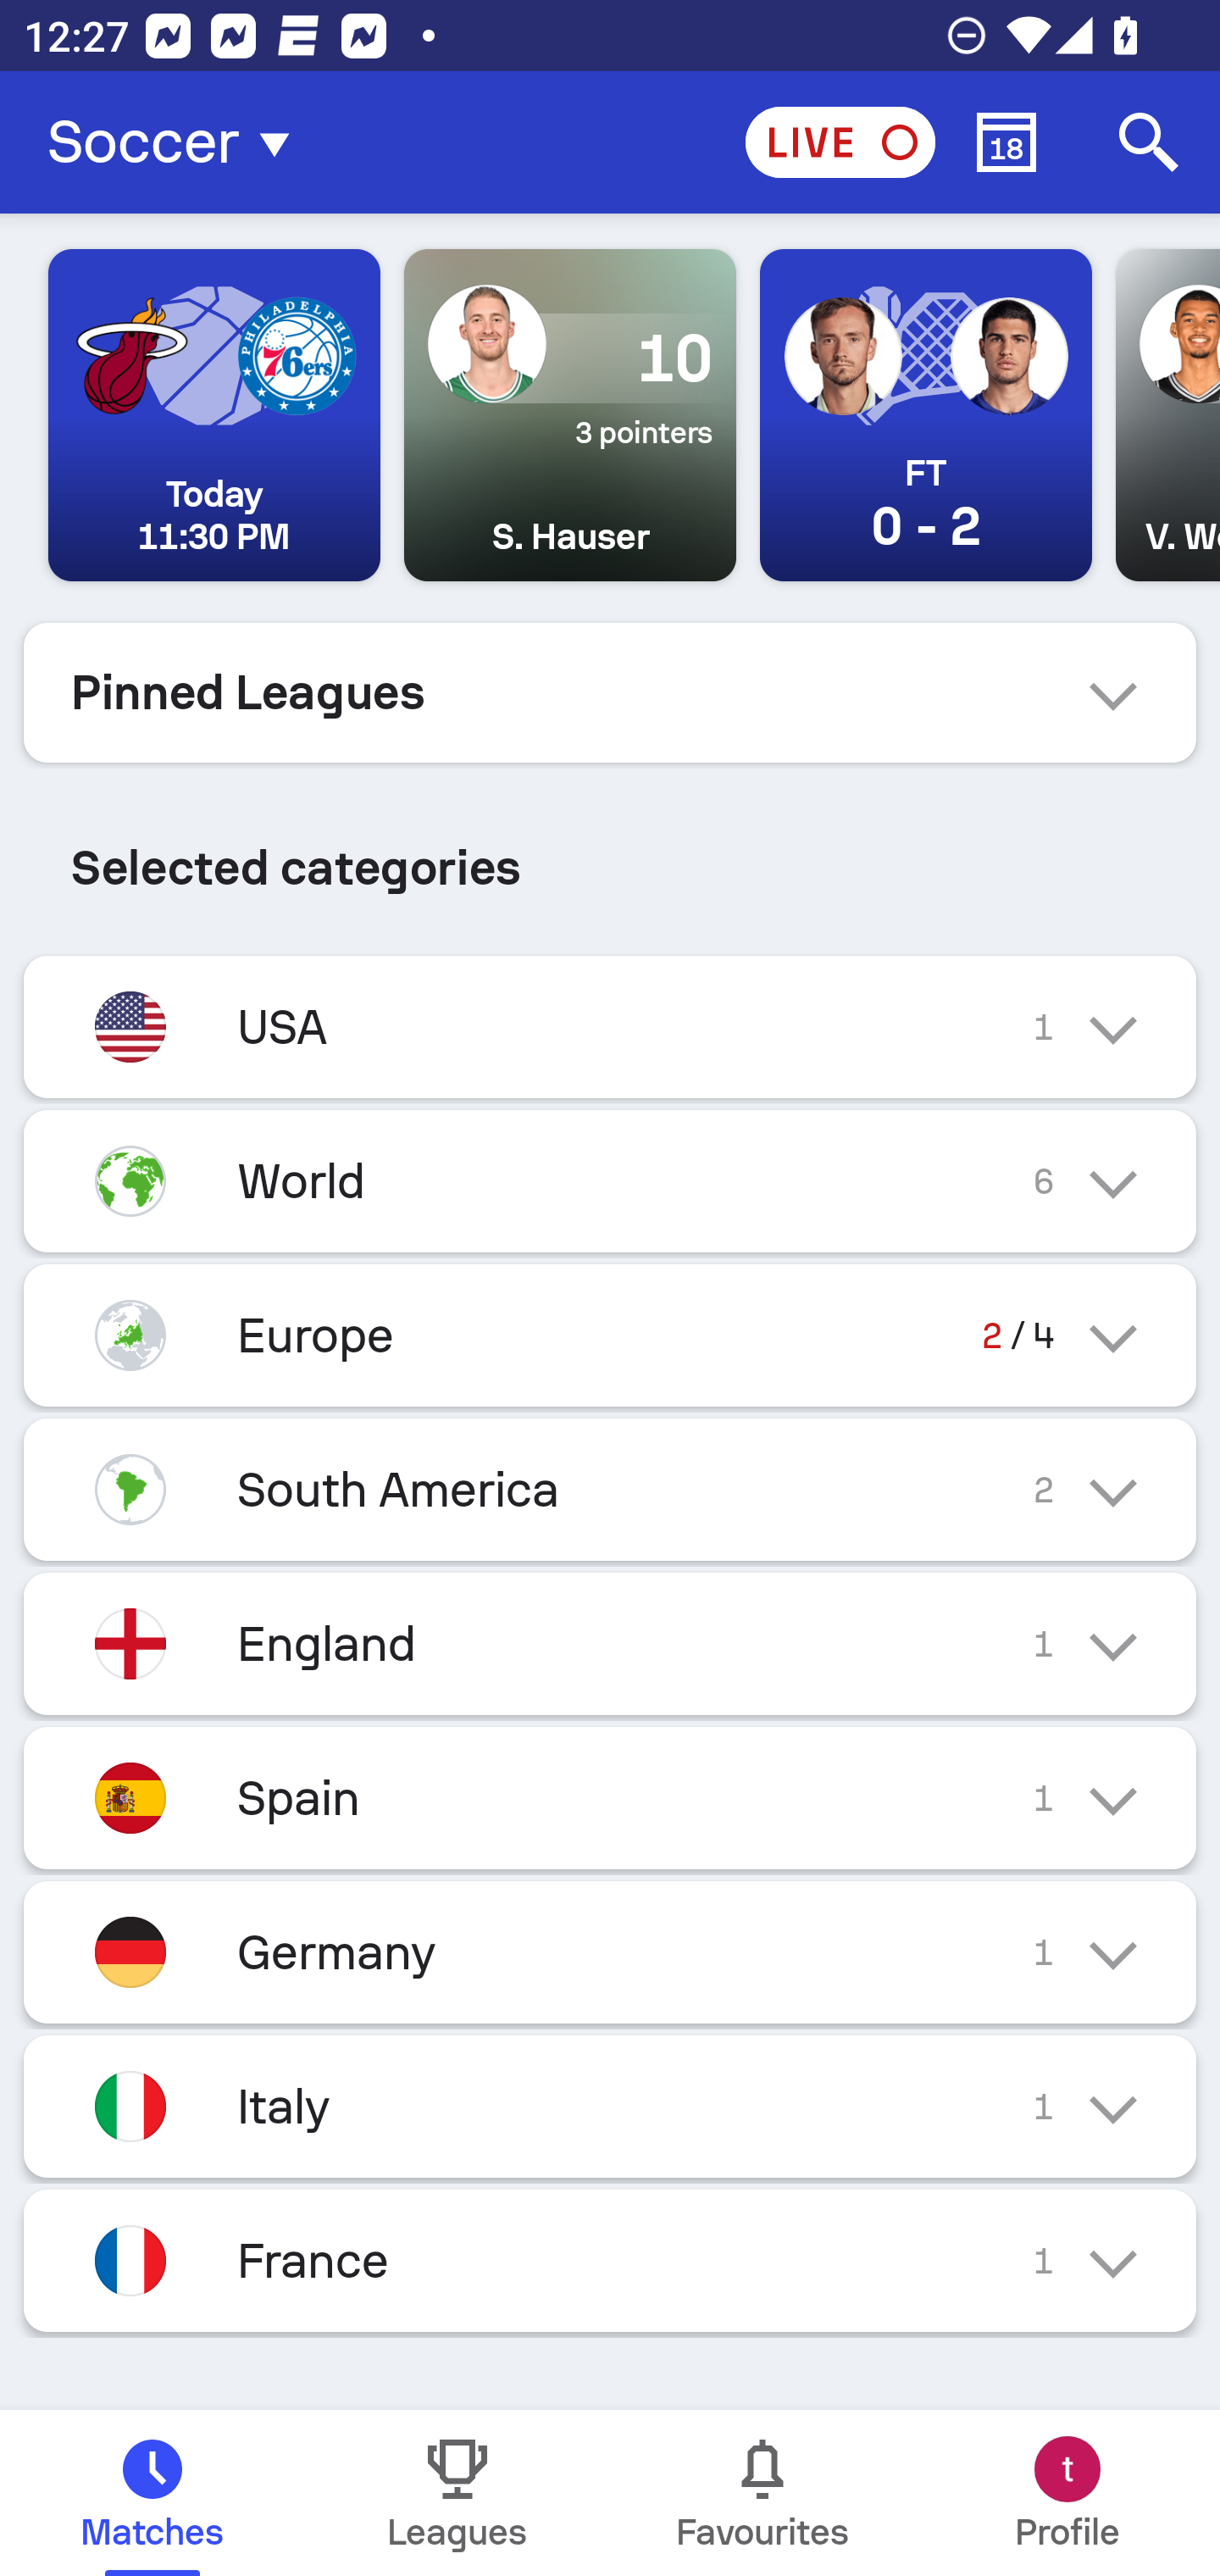  I want to click on Pinned Leagues, so click(610, 692).